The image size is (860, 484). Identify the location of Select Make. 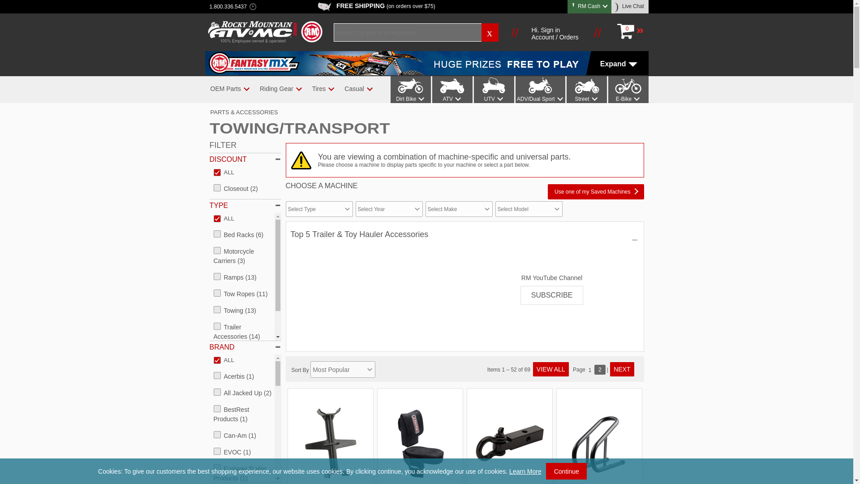
(459, 209).